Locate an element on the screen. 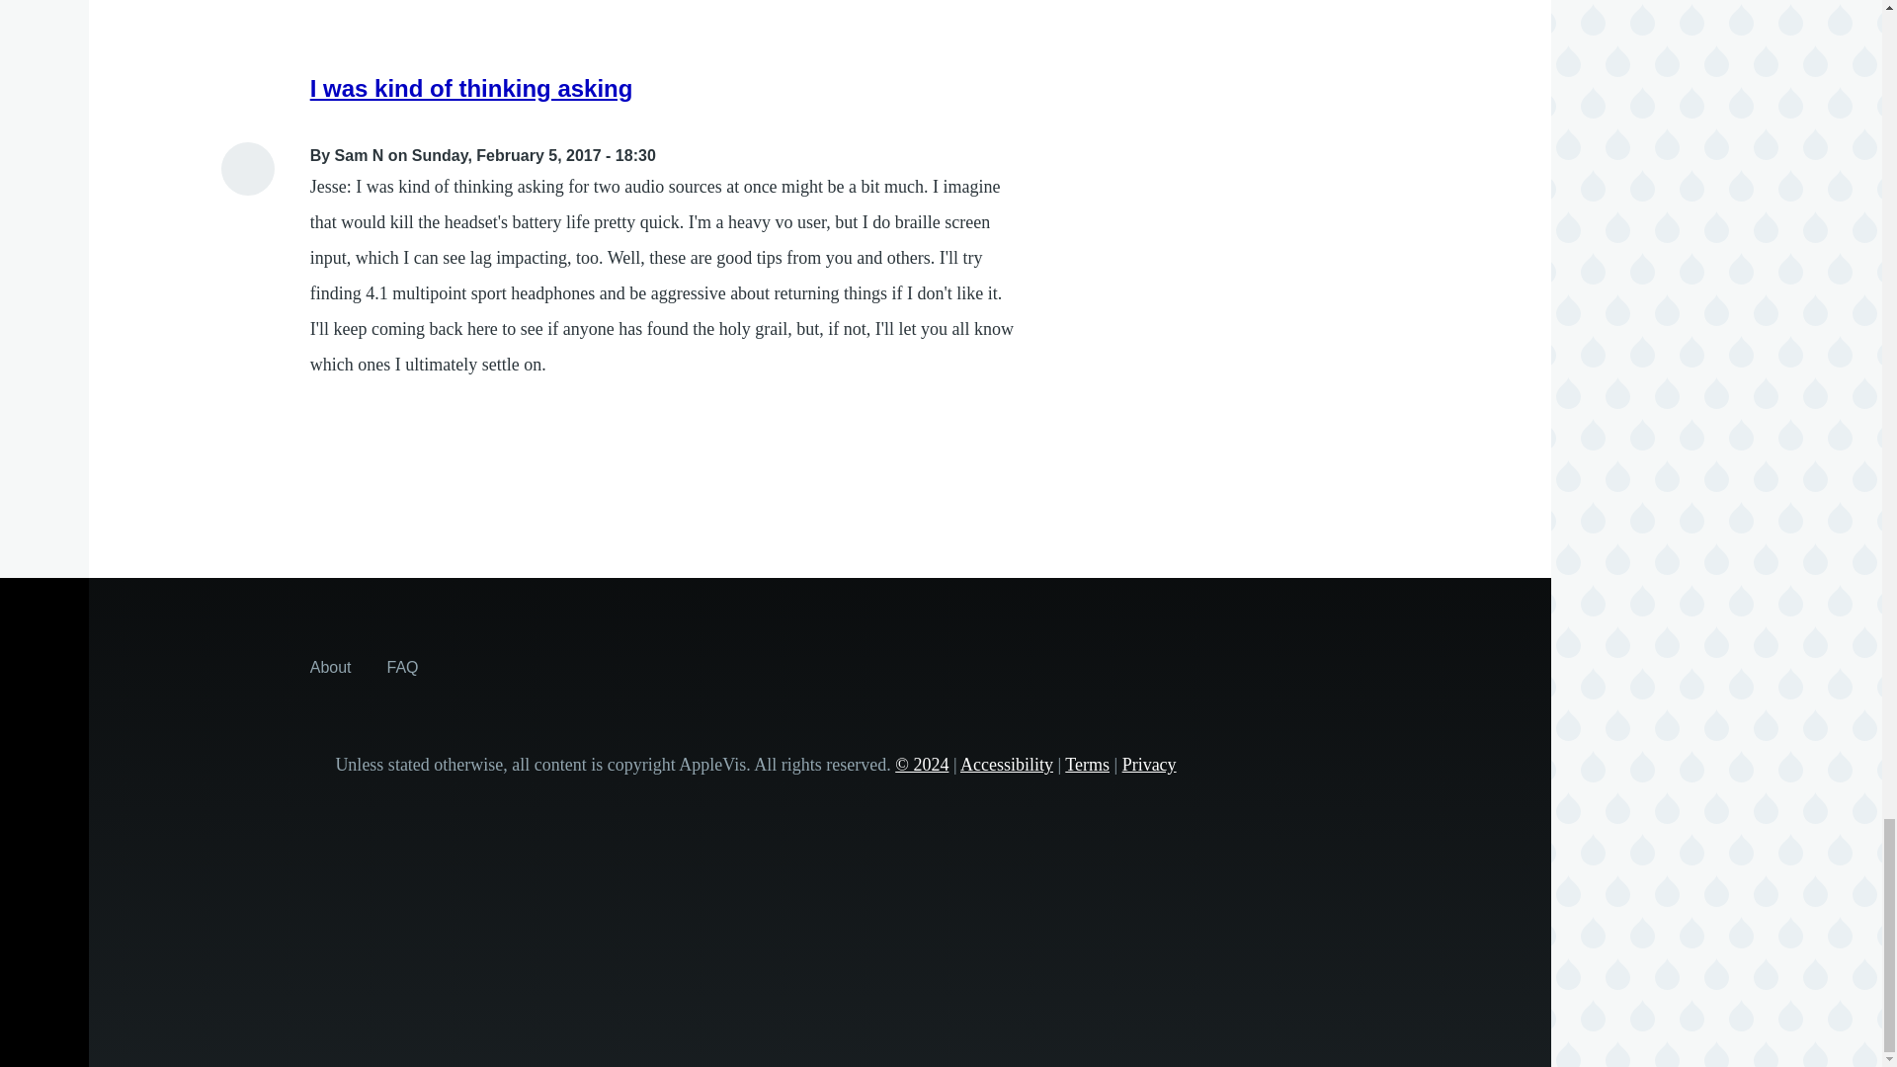 The image size is (1897, 1067). About is located at coordinates (330, 666).